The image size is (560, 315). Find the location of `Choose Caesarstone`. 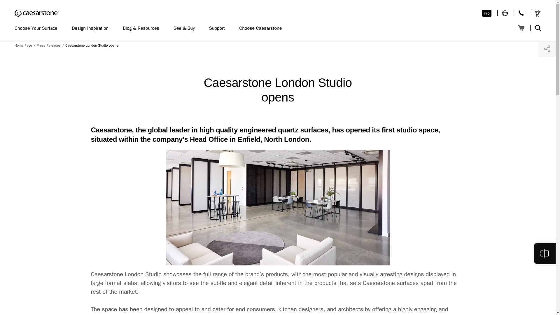

Choose Caesarstone is located at coordinates (263, 28).